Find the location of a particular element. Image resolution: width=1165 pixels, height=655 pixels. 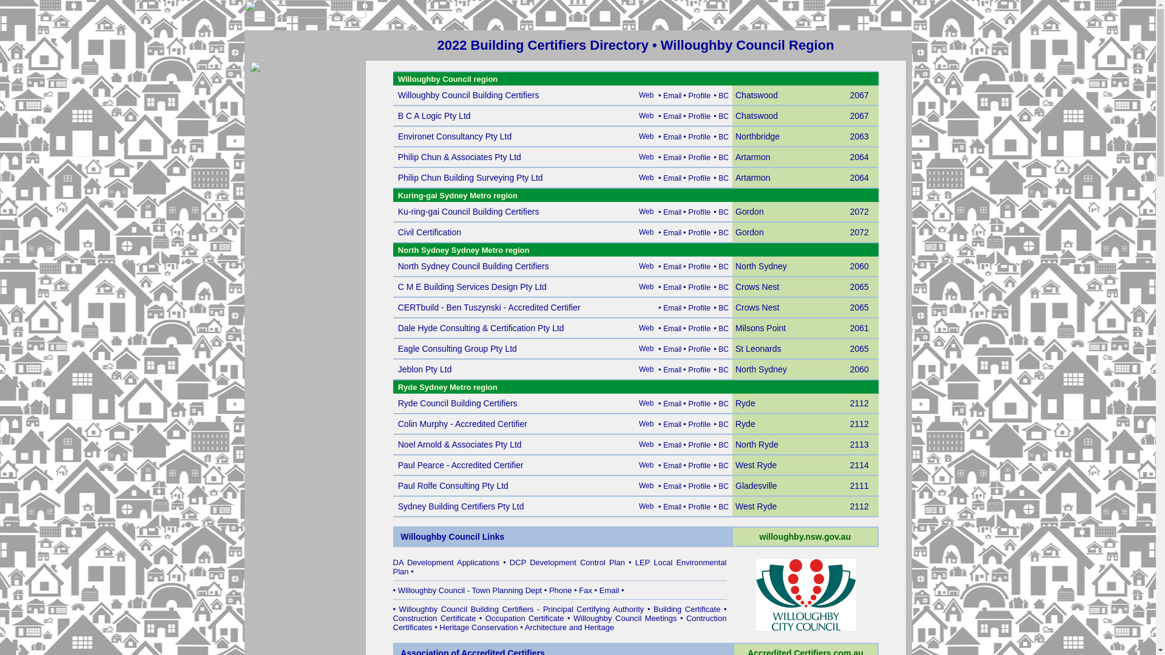

Email is located at coordinates (609, 591).